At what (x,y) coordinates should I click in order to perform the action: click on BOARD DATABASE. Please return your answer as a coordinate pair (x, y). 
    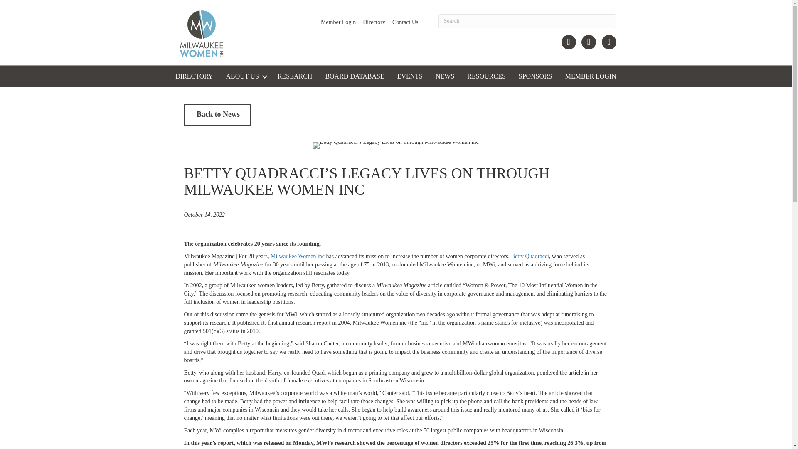
    Looking at the image, I should click on (354, 76).